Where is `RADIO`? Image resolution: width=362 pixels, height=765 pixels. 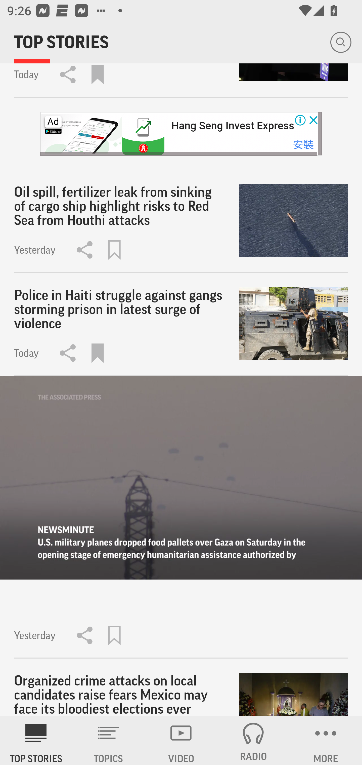
RADIO is located at coordinates (253, 740).